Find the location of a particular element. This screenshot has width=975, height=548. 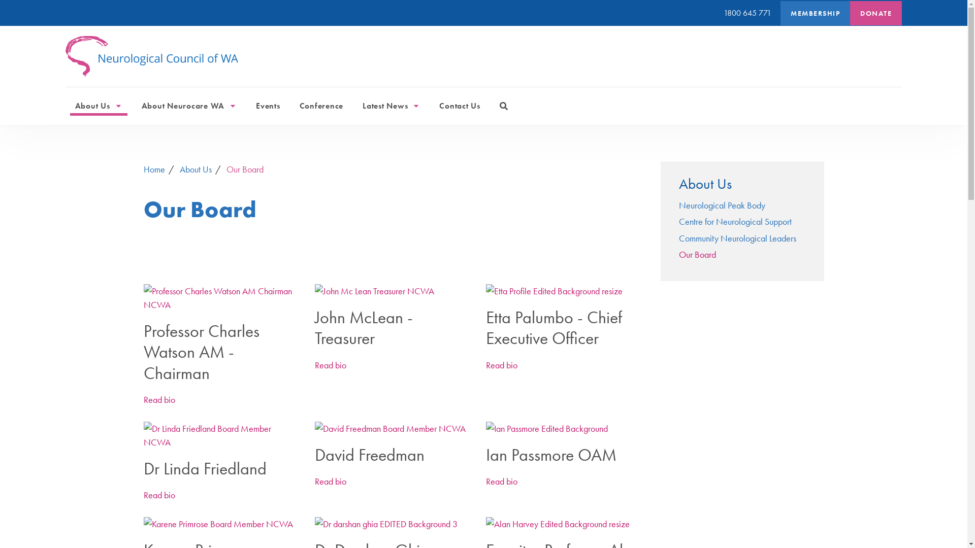

Events is located at coordinates (268, 106).